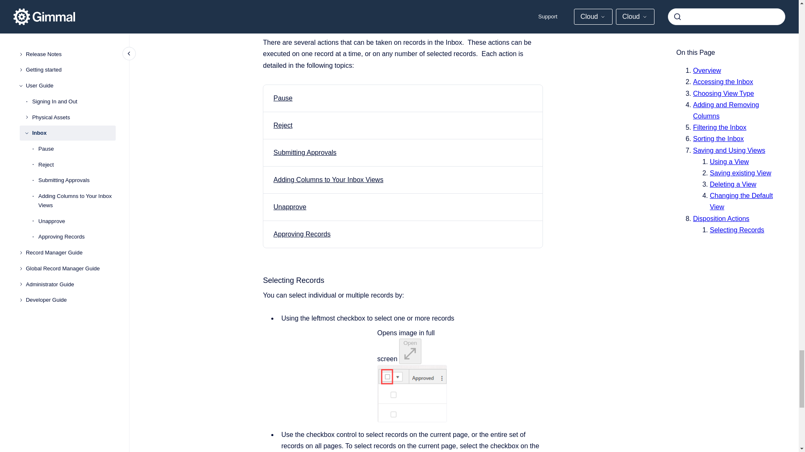  What do you see at coordinates (289, 207) in the screenshot?
I see `Unapprove` at bounding box center [289, 207].